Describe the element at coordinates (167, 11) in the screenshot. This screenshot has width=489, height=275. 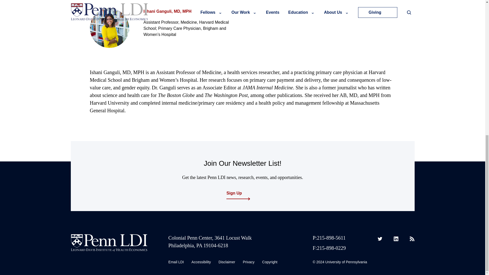
I see `Ishani Ganguli, MD, MPH` at that location.